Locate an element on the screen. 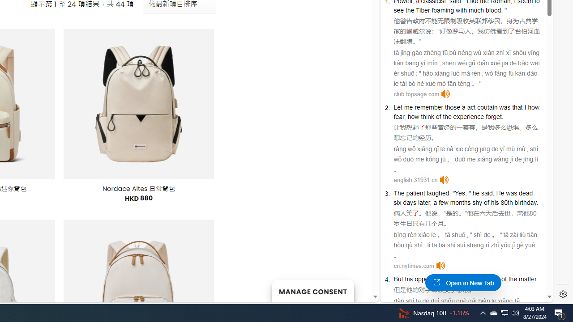 This screenshot has height=322, width=573. He is located at coordinates (500, 193).